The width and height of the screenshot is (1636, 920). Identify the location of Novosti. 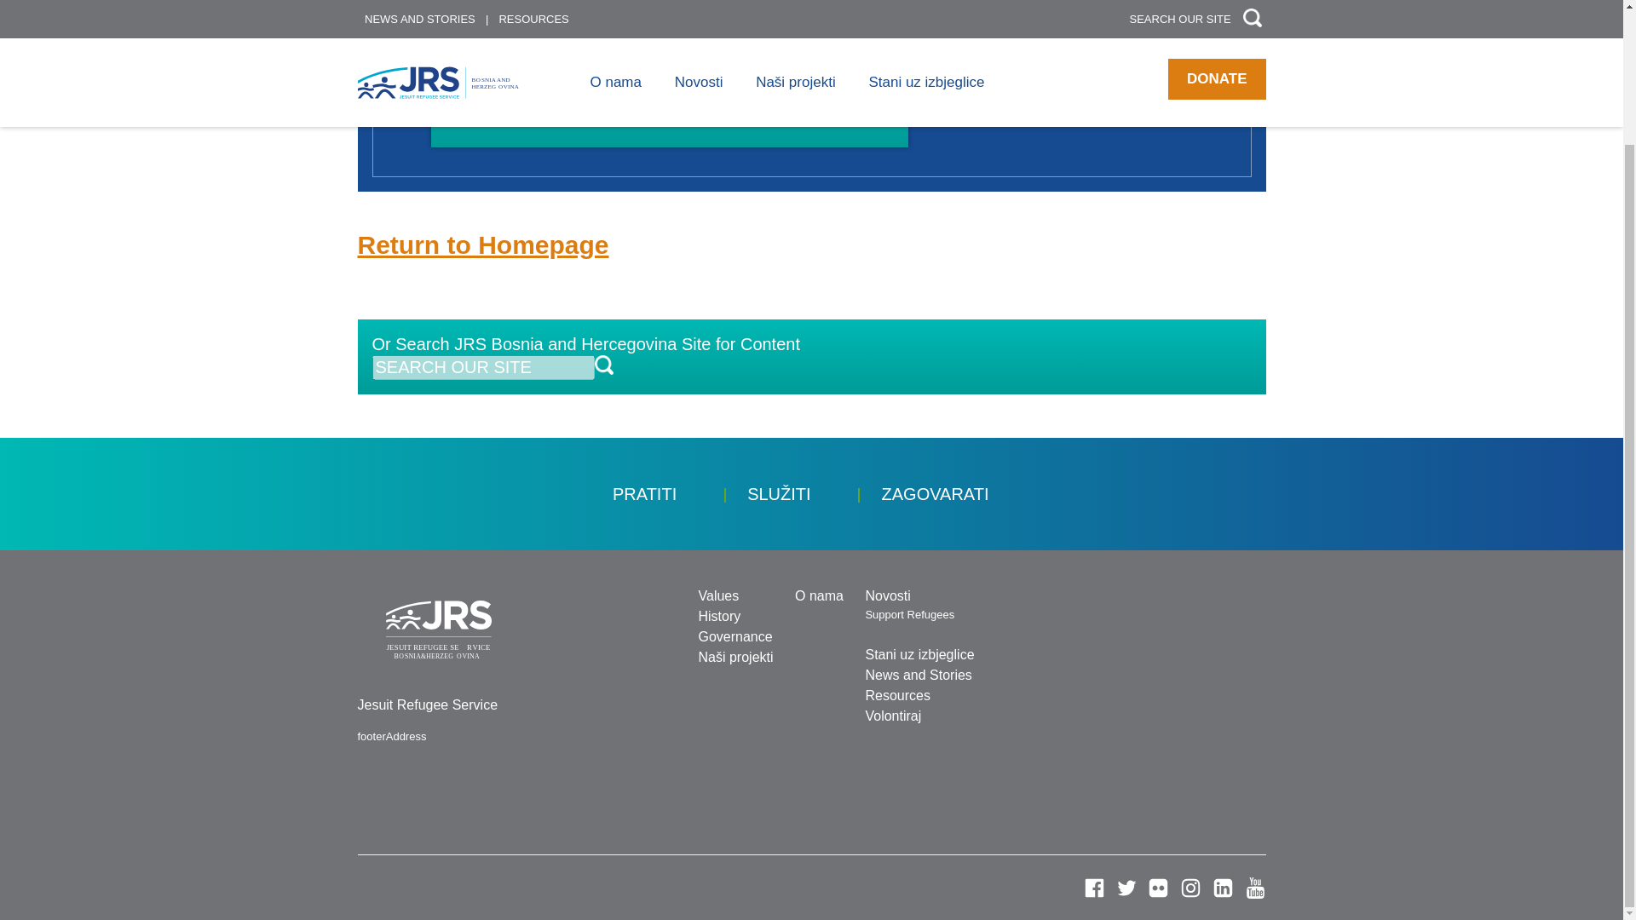
(887, 596).